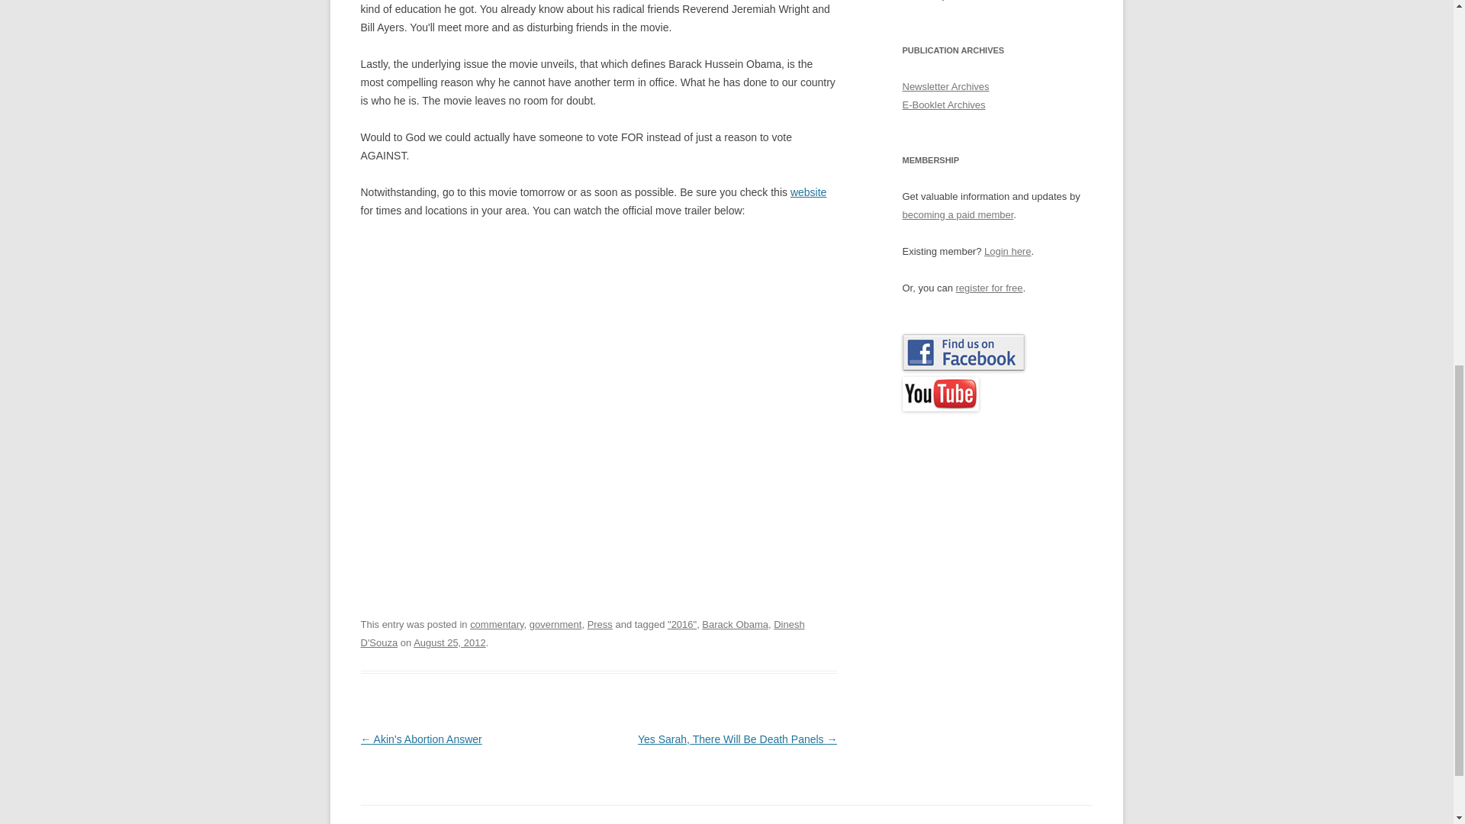 Image resolution: width=1465 pixels, height=824 pixels. What do you see at coordinates (943, 104) in the screenshot?
I see `E-Booklet Archives` at bounding box center [943, 104].